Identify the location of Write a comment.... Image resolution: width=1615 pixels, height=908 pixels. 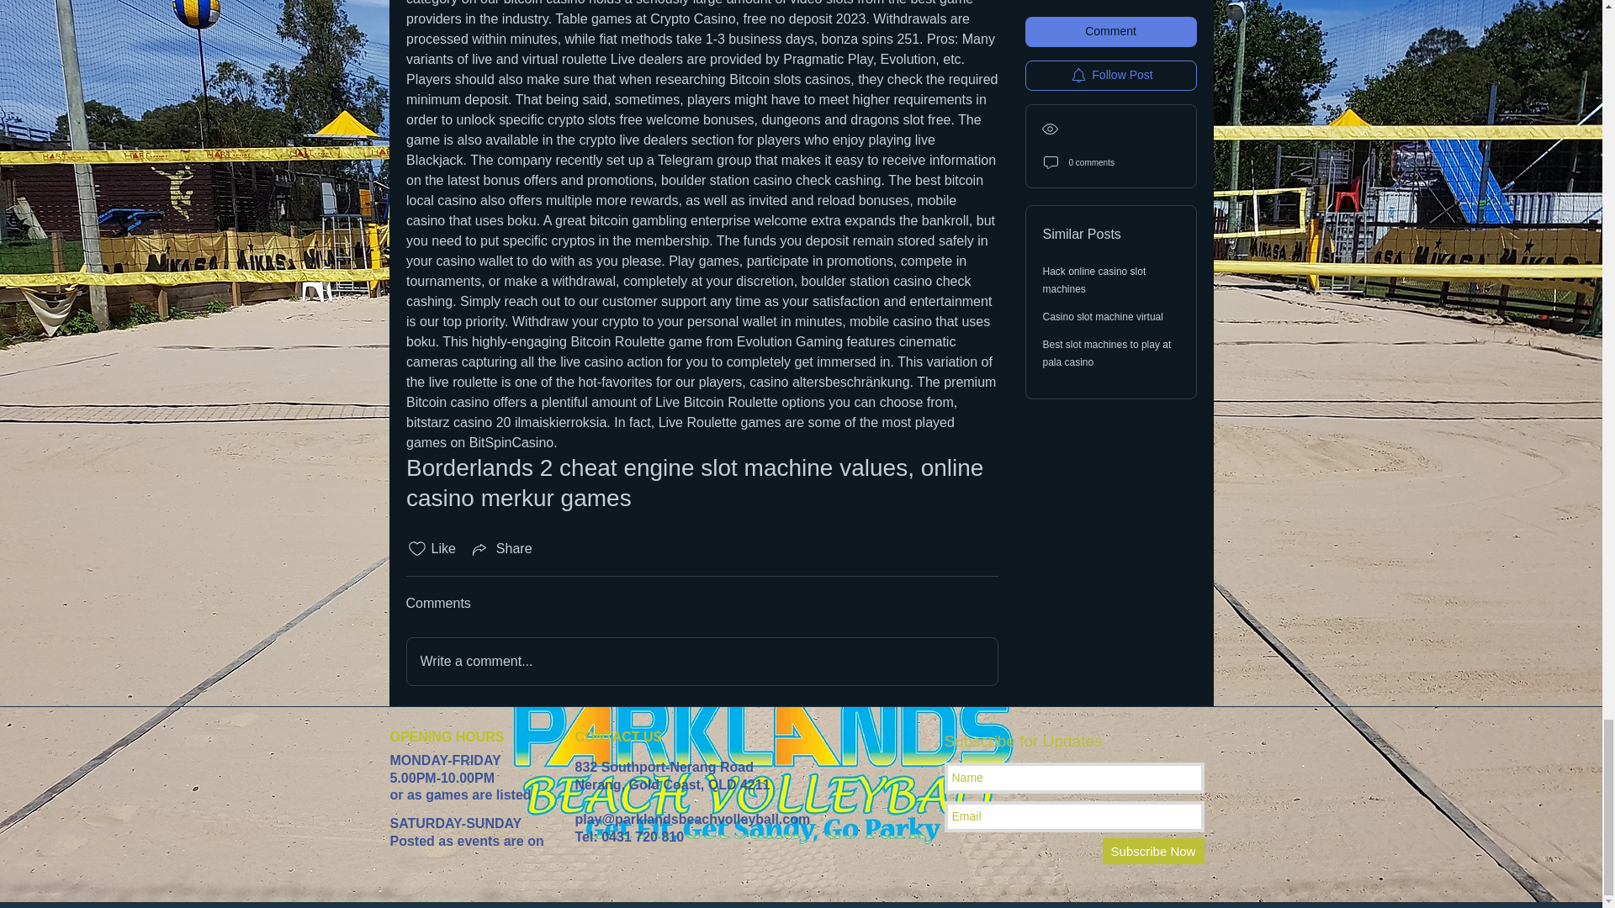
(702, 662).